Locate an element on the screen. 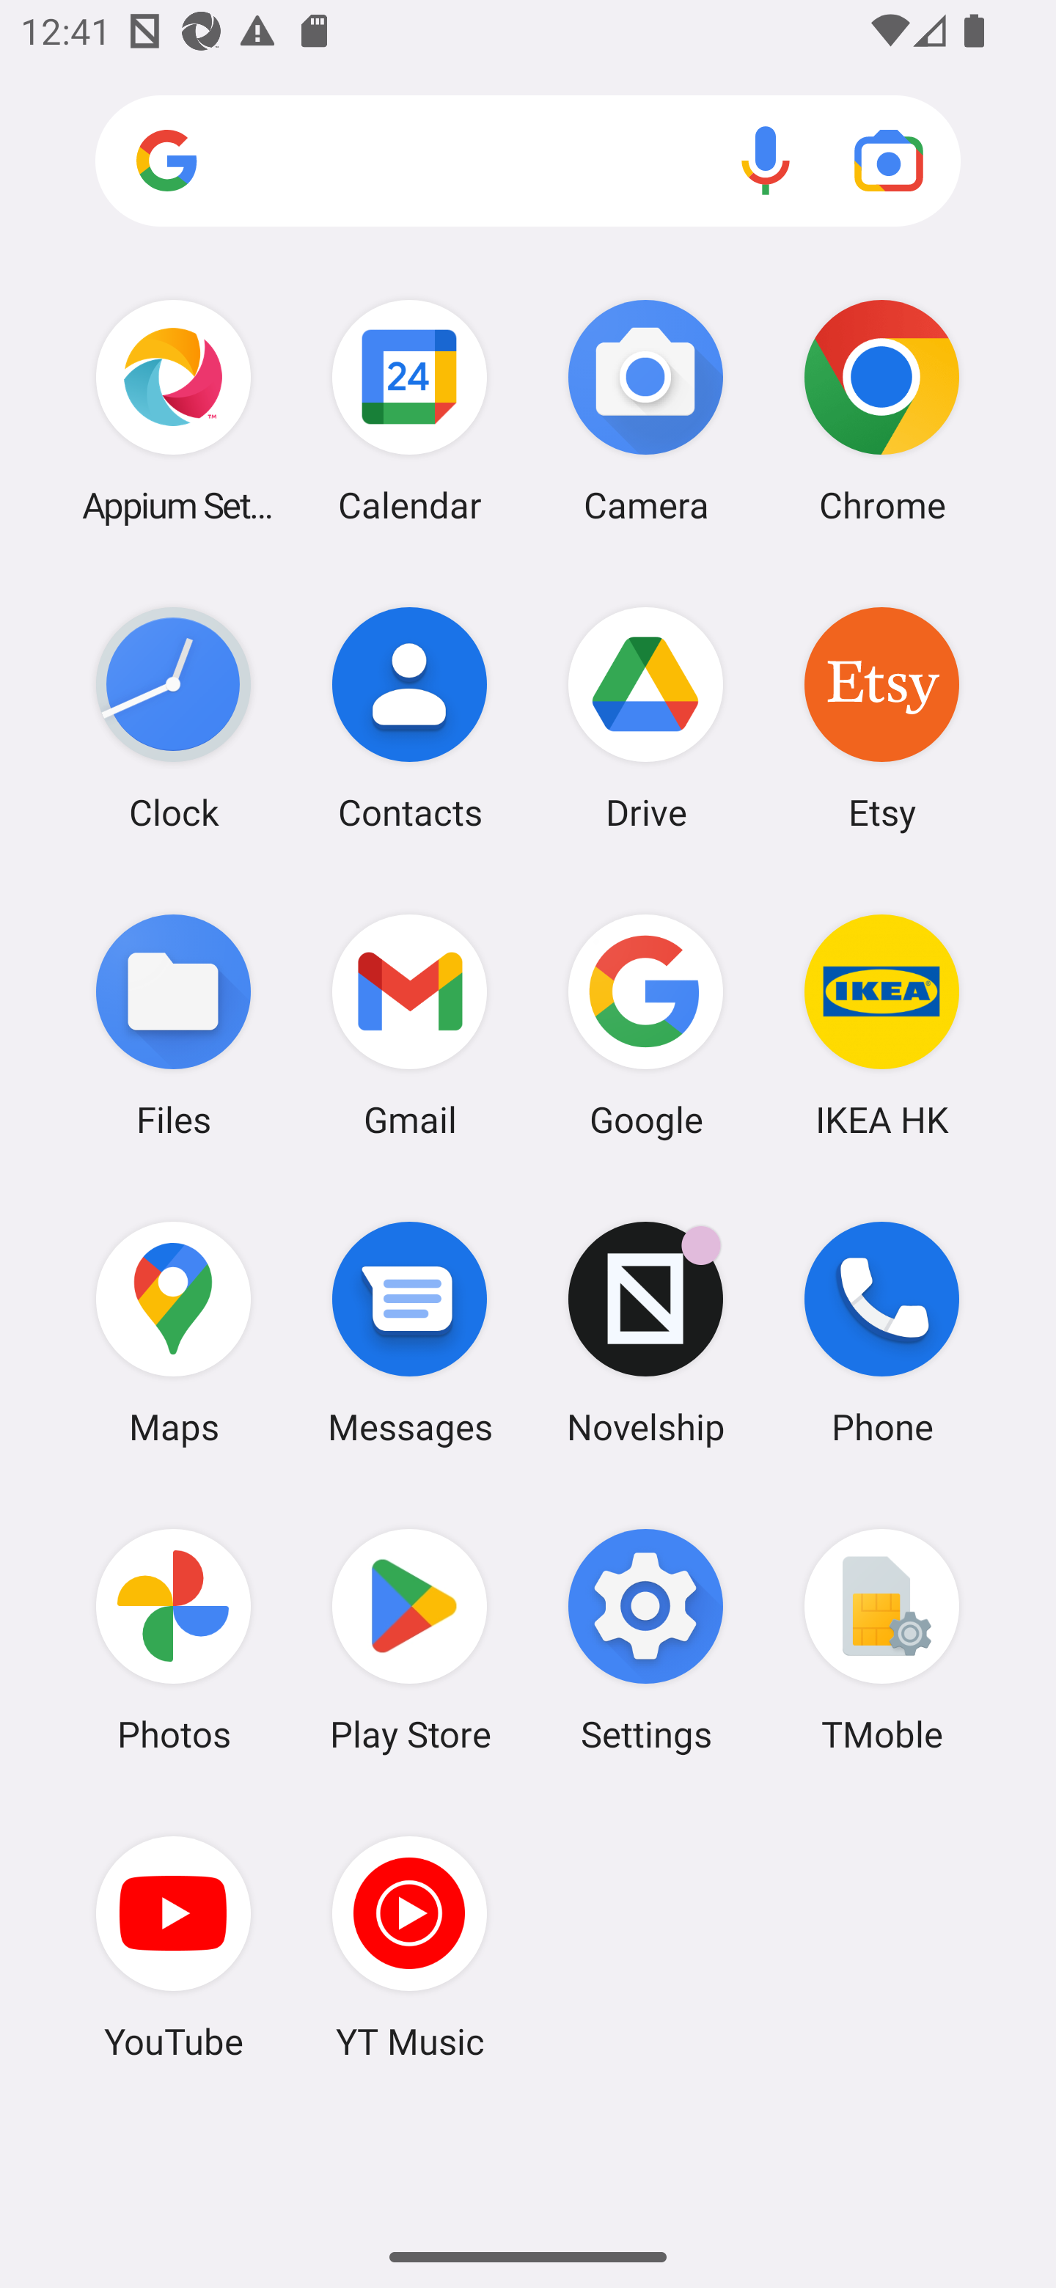 The image size is (1056, 2288). IKEA HK is located at coordinates (881, 1024).